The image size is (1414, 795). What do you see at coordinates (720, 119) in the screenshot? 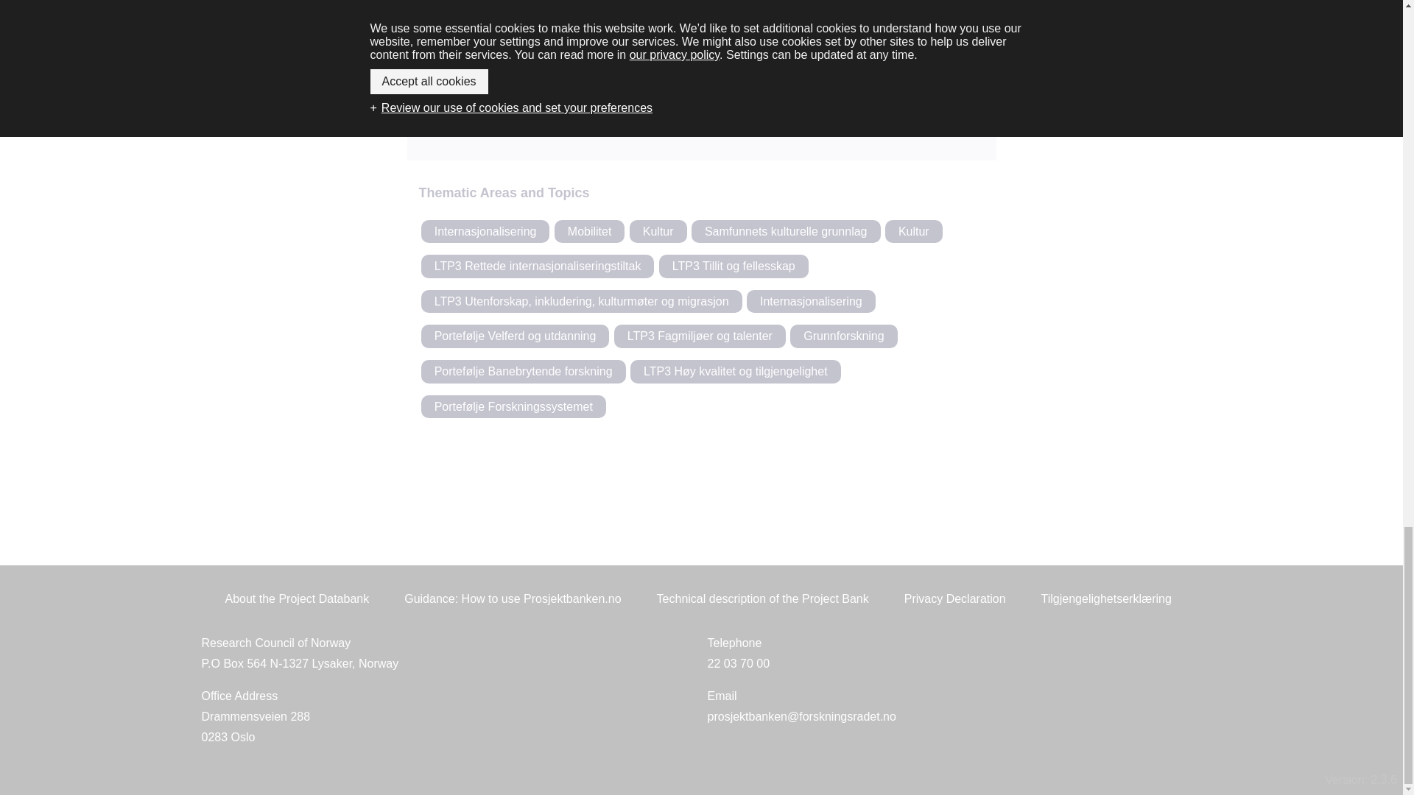
I see `Forsvarsdepartemente` at bounding box center [720, 119].